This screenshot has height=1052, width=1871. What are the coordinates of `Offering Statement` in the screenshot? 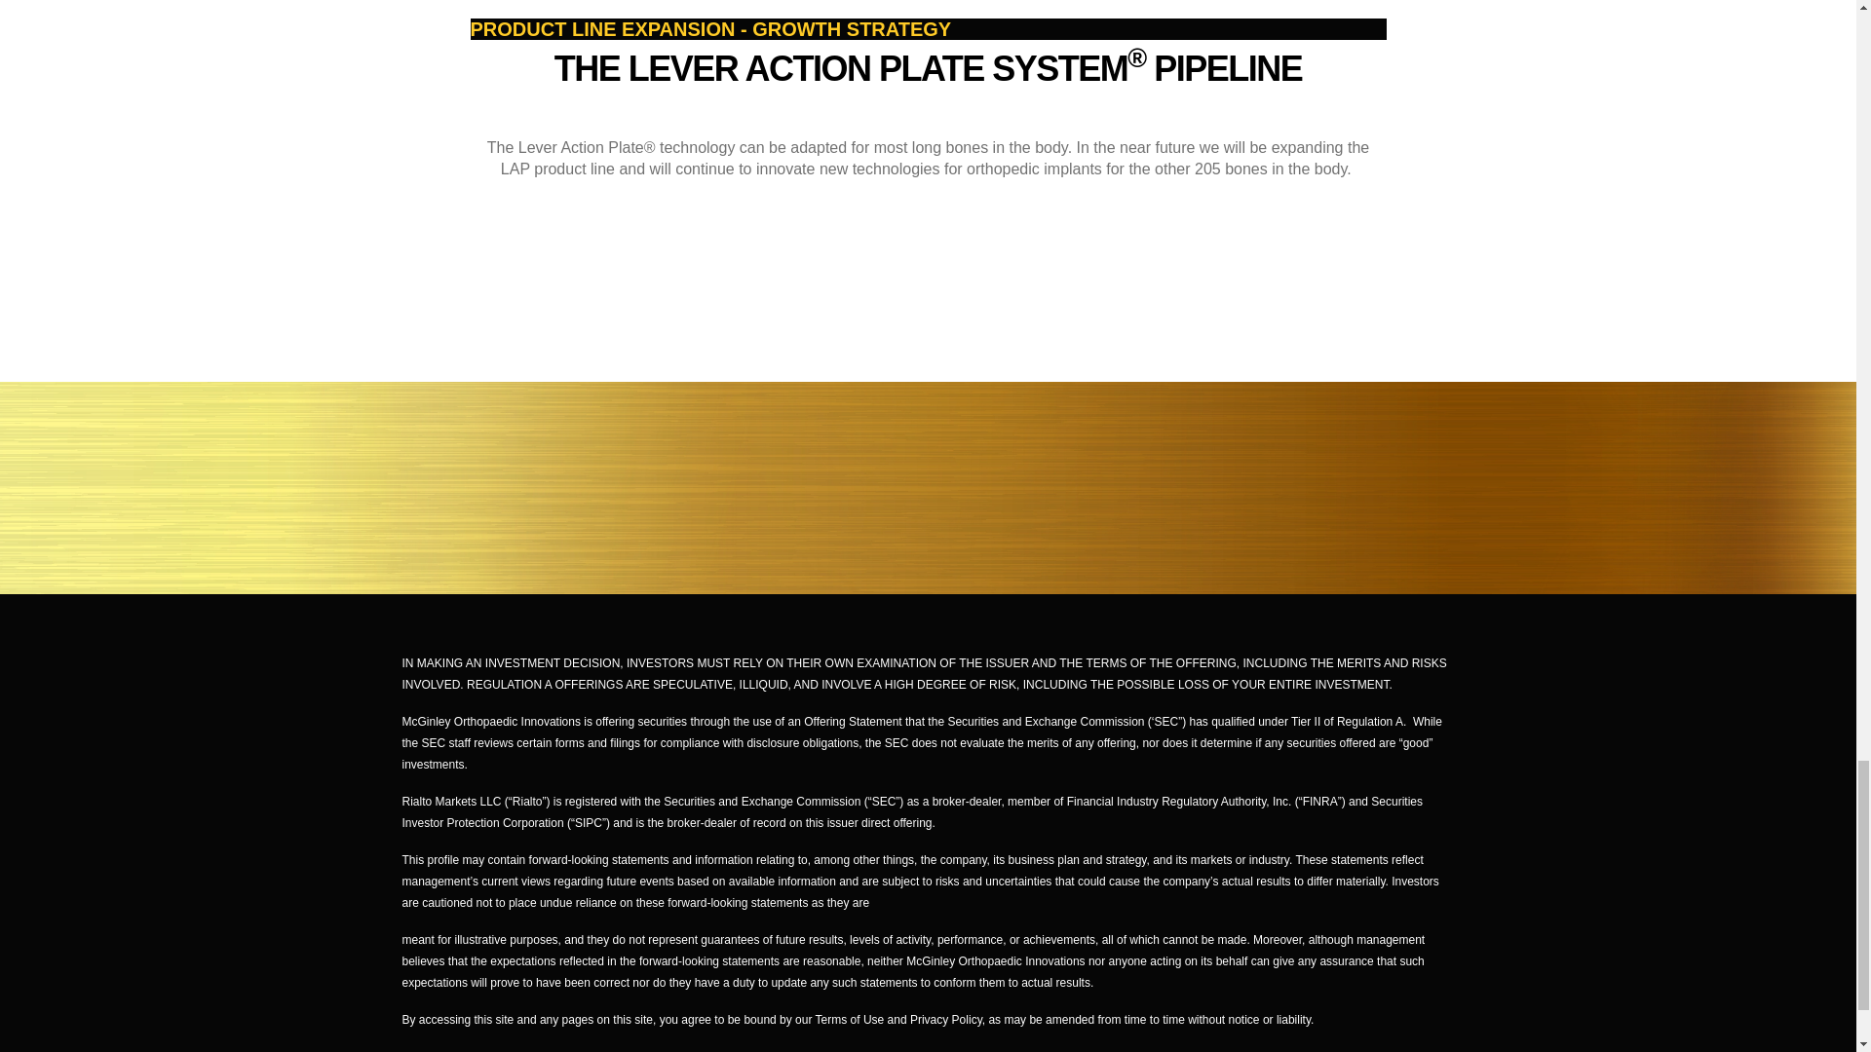 It's located at (853, 722).